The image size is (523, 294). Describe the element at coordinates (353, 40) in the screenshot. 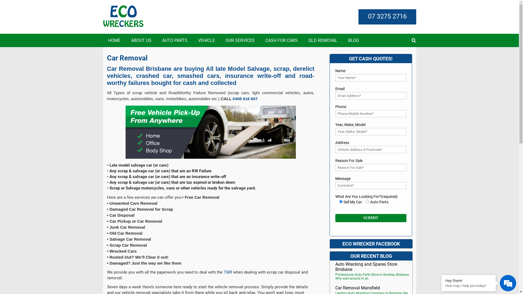

I see `BLOG` at that location.